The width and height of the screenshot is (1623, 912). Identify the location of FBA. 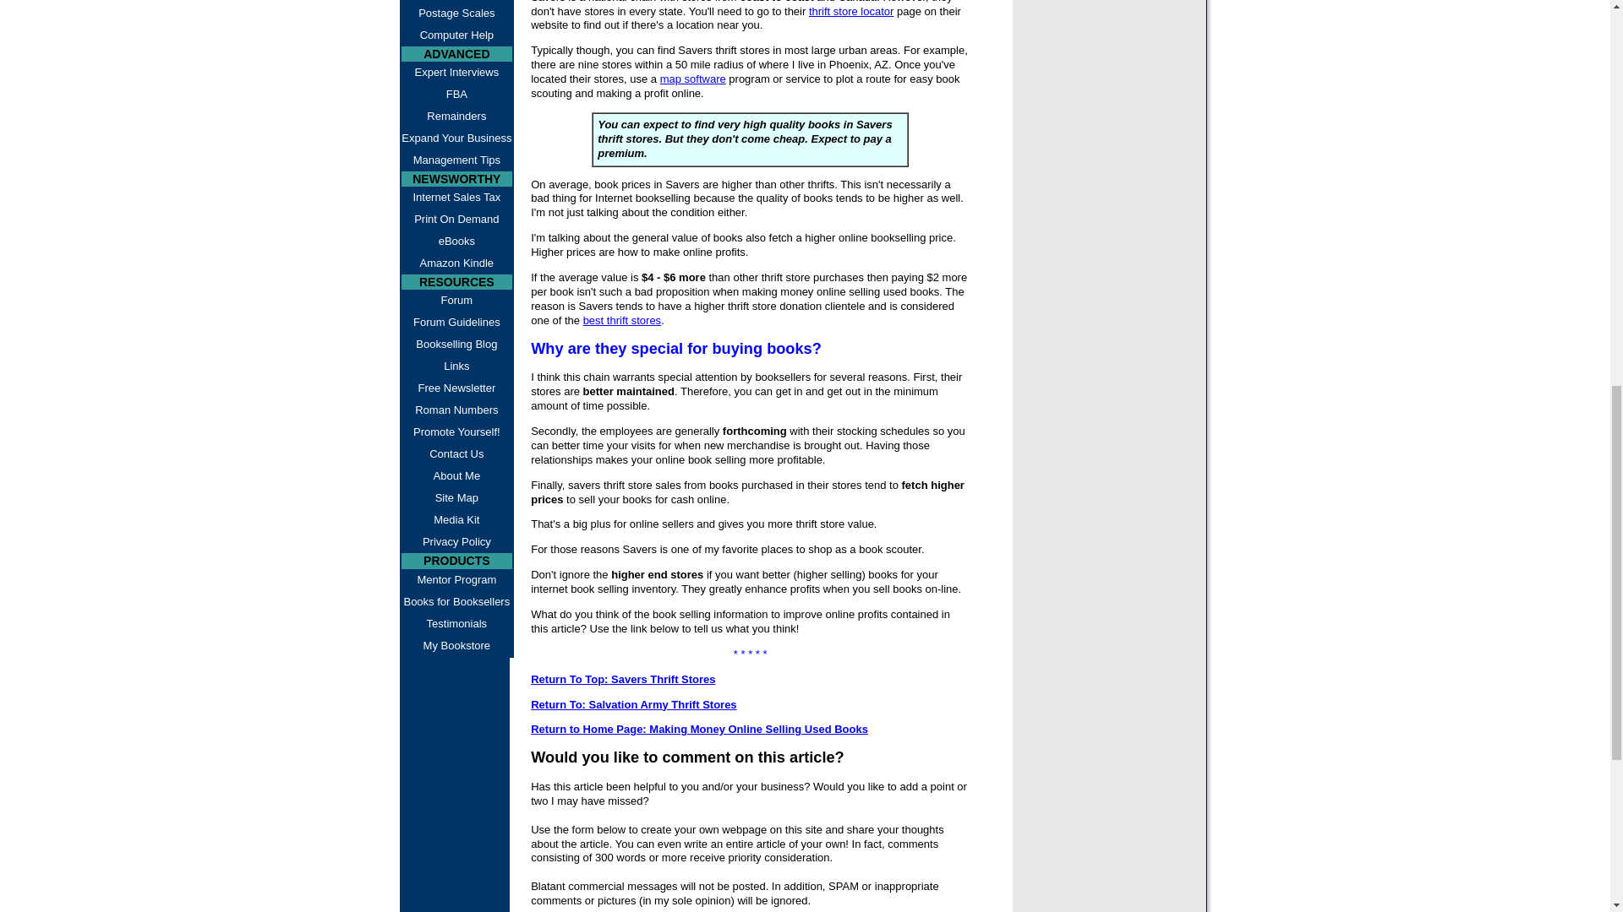
(456, 95).